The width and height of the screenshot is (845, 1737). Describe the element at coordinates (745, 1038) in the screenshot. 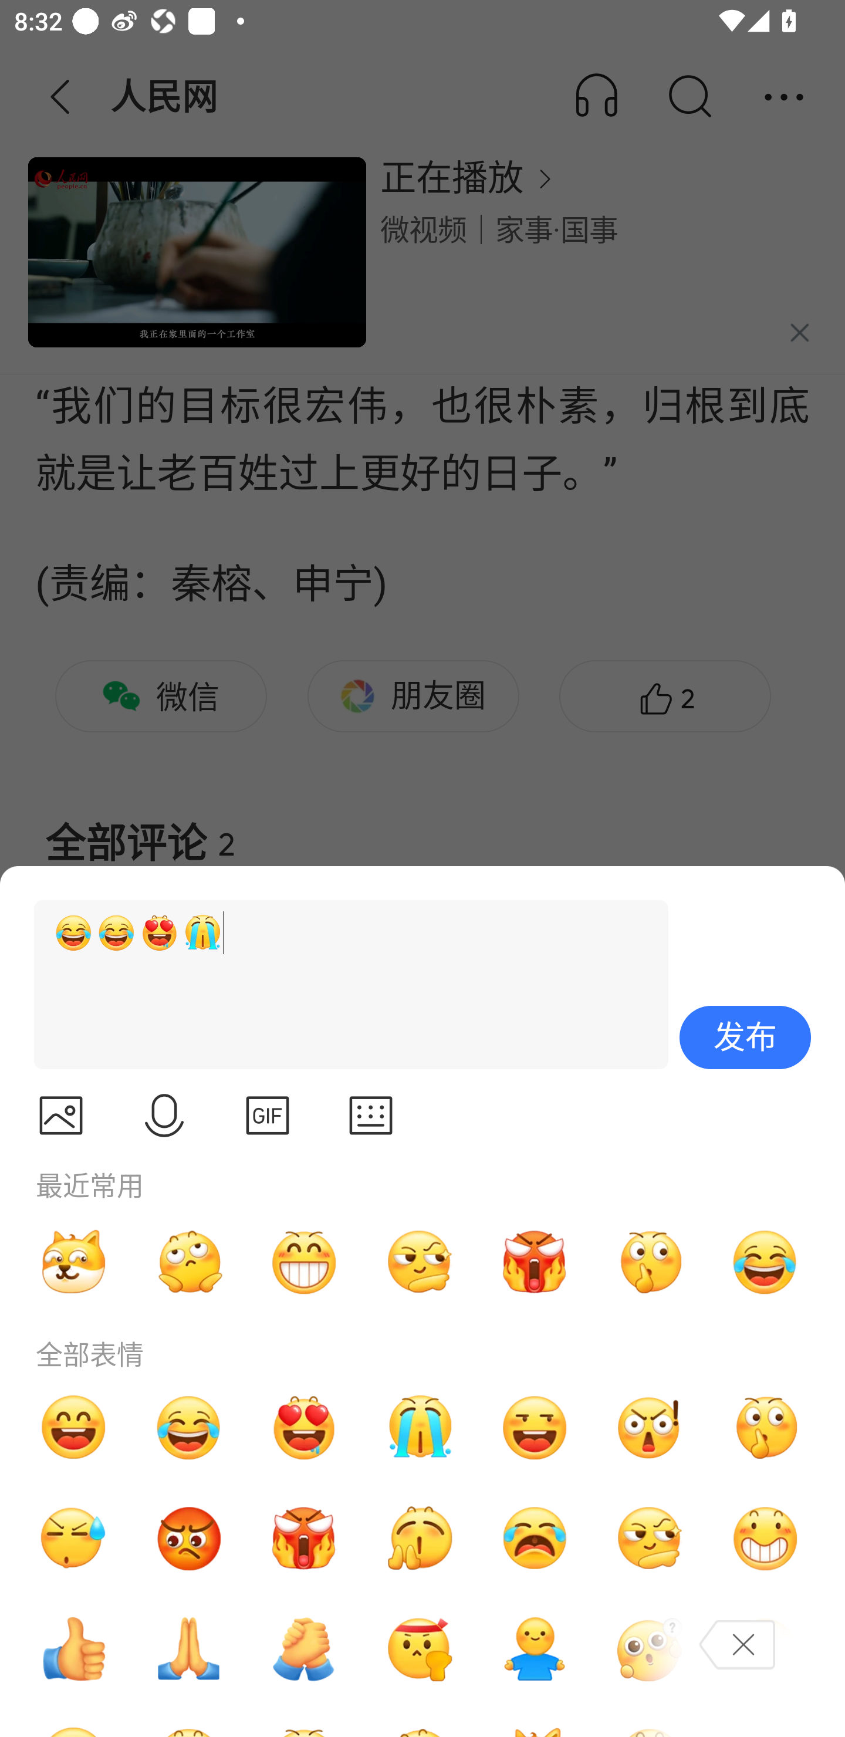

I see `发布` at that location.